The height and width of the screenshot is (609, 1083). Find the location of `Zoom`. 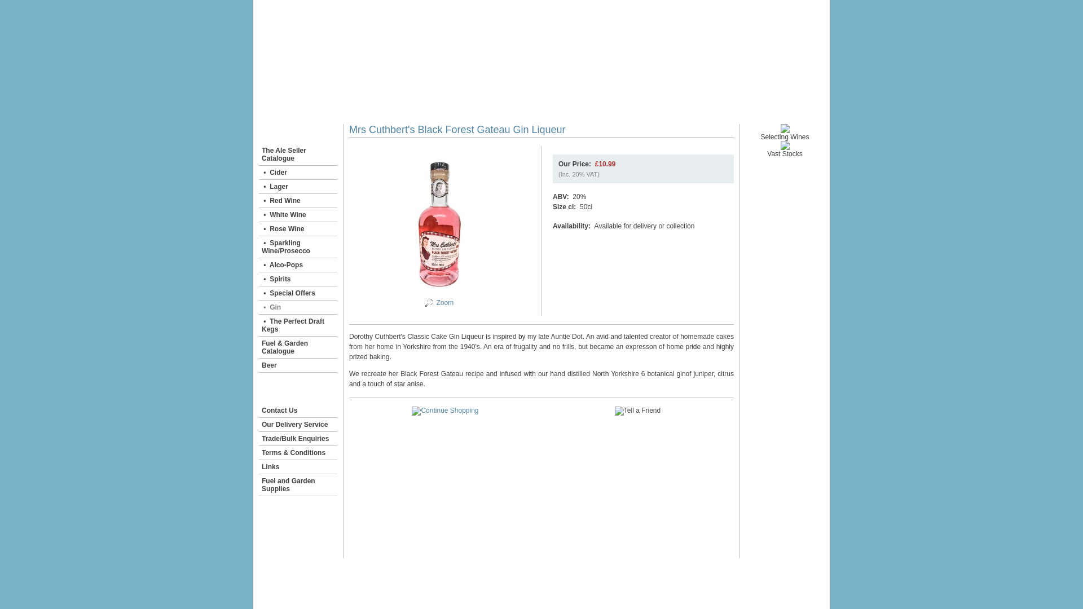

Zoom is located at coordinates (444, 303).